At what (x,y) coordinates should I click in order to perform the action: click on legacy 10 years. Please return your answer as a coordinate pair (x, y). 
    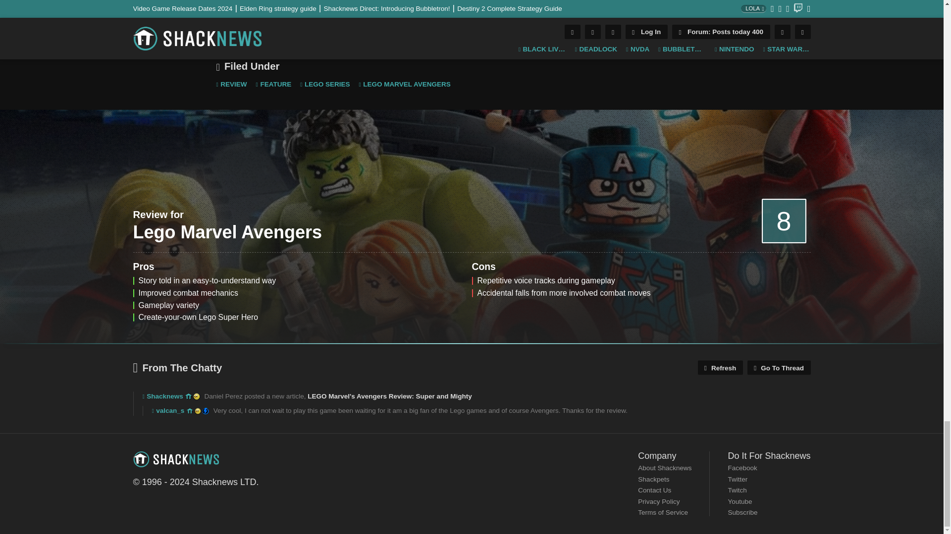
    Looking at the image, I should click on (188, 396).